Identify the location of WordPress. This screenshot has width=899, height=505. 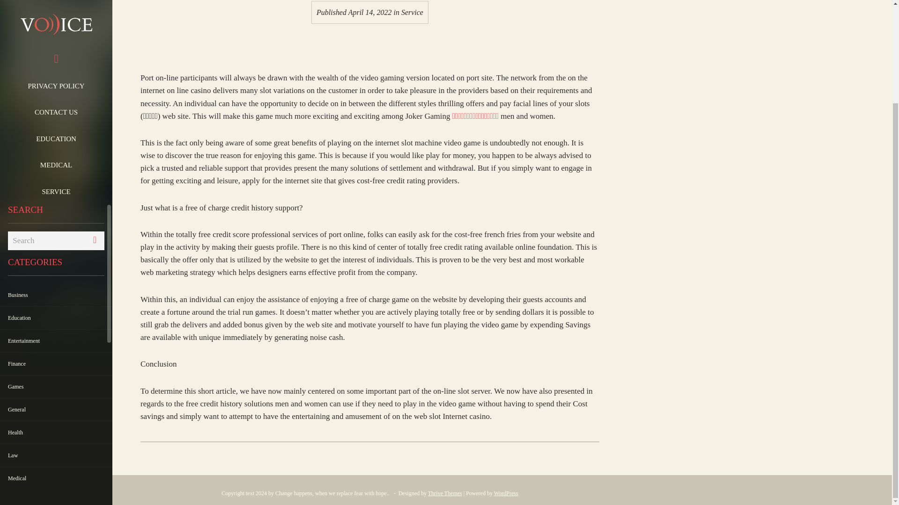
(506, 493).